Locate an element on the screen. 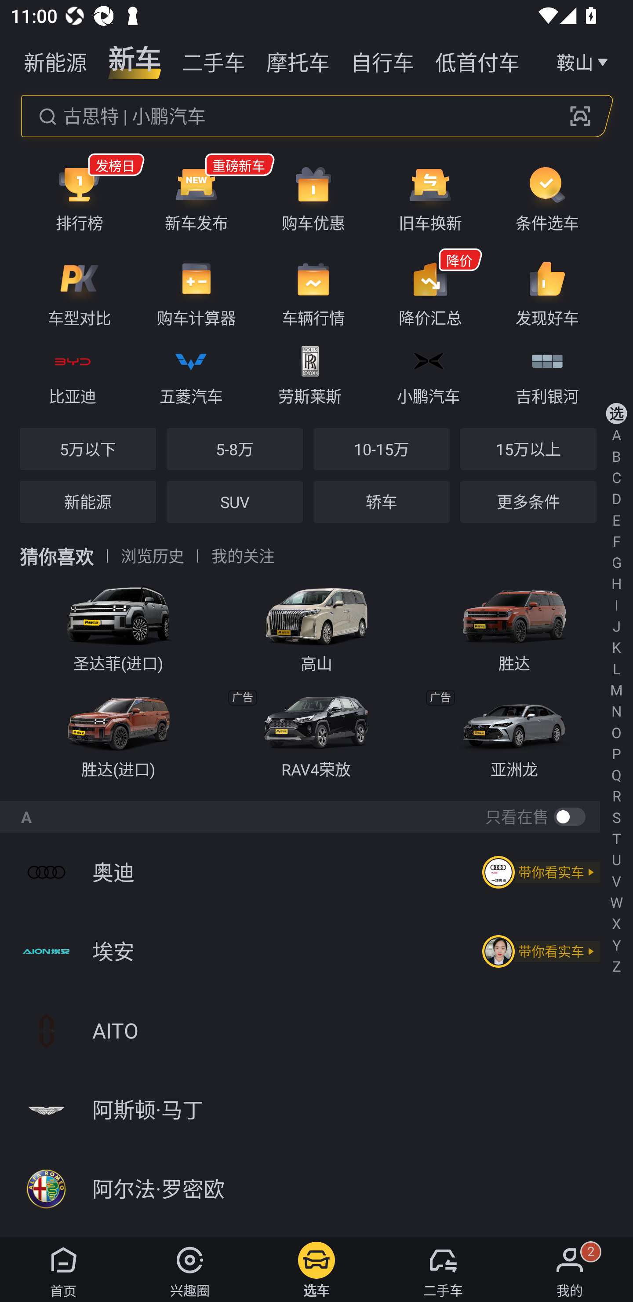  旧车换新 is located at coordinates (430, 198).